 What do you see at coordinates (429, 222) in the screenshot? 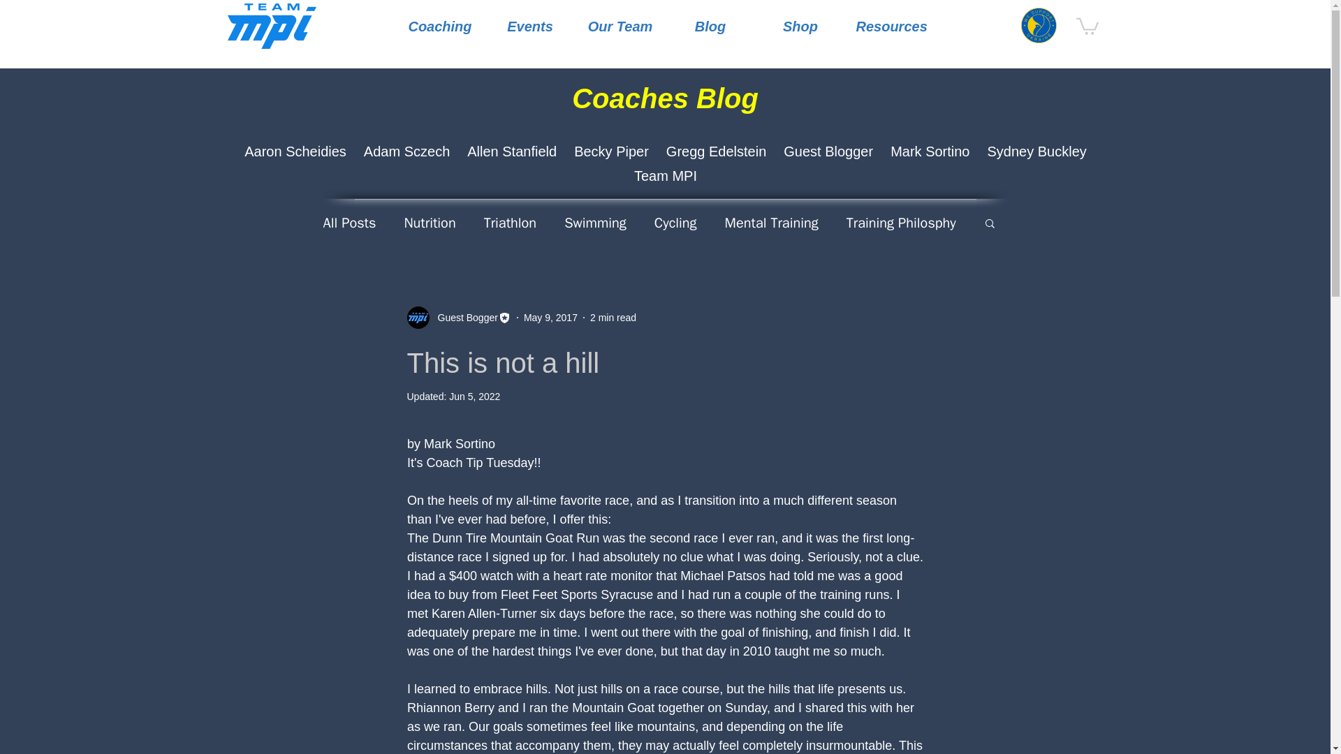
I see `Nutrition` at bounding box center [429, 222].